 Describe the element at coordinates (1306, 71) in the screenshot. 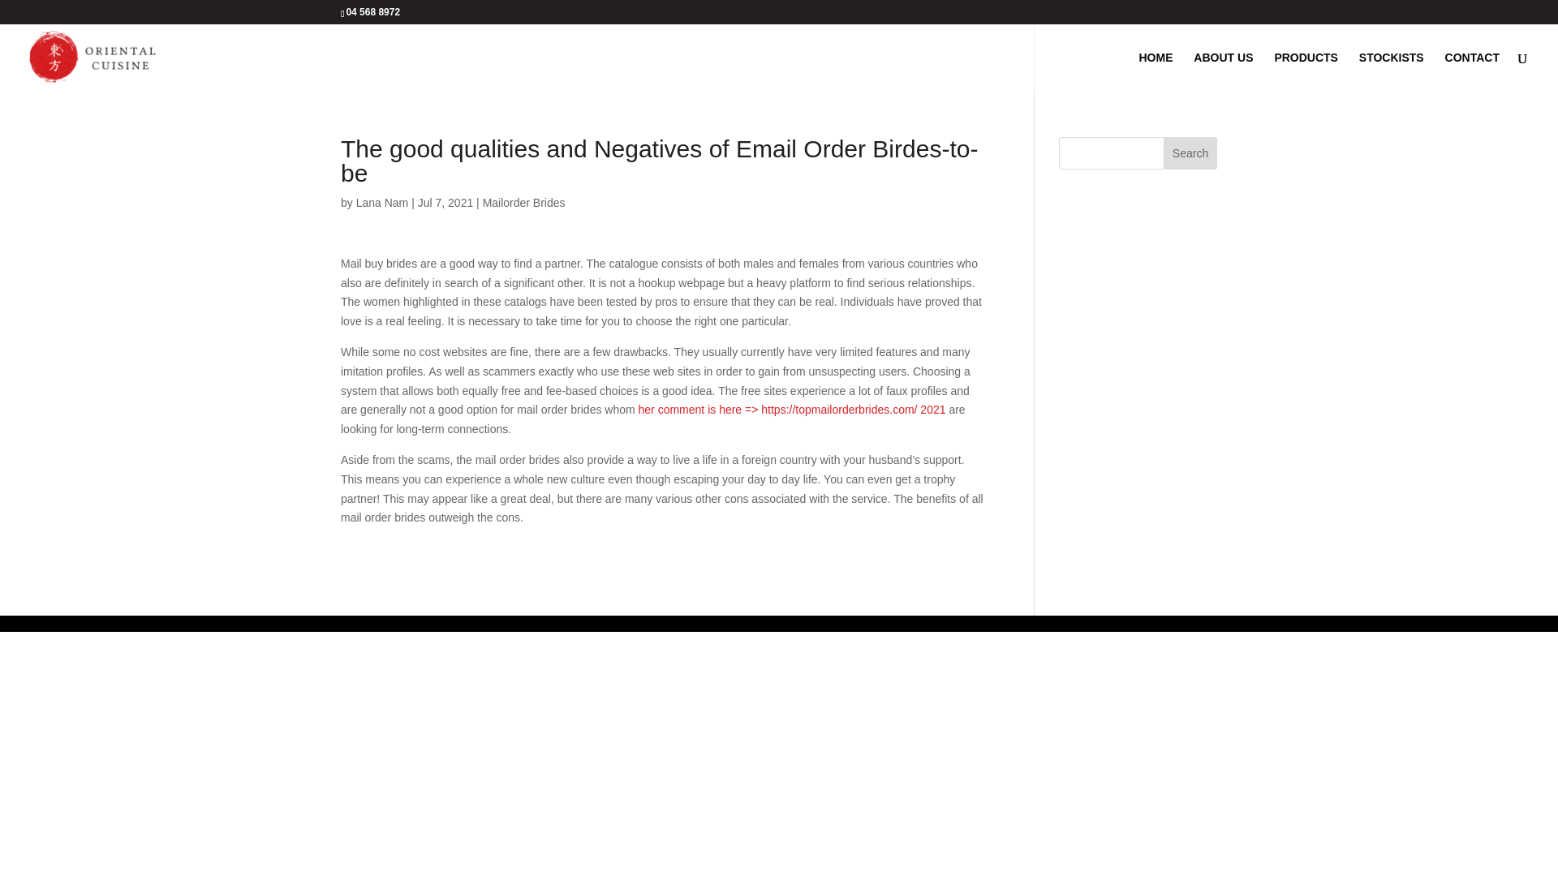

I see `PRODUCTS` at that location.